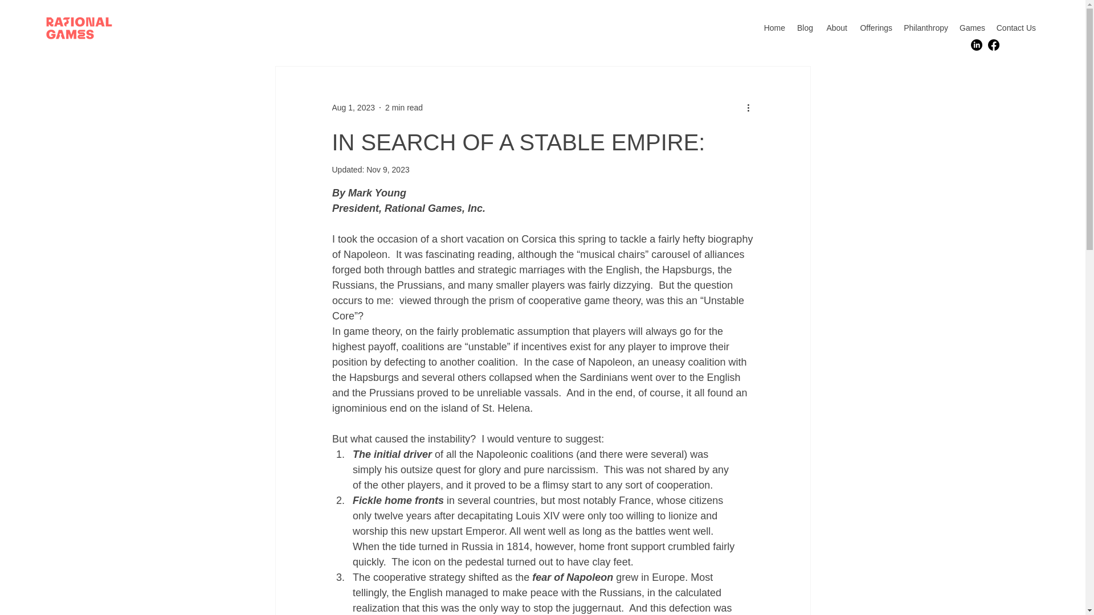  What do you see at coordinates (972, 27) in the screenshot?
I see `Games` at bounding box center [972, 27].